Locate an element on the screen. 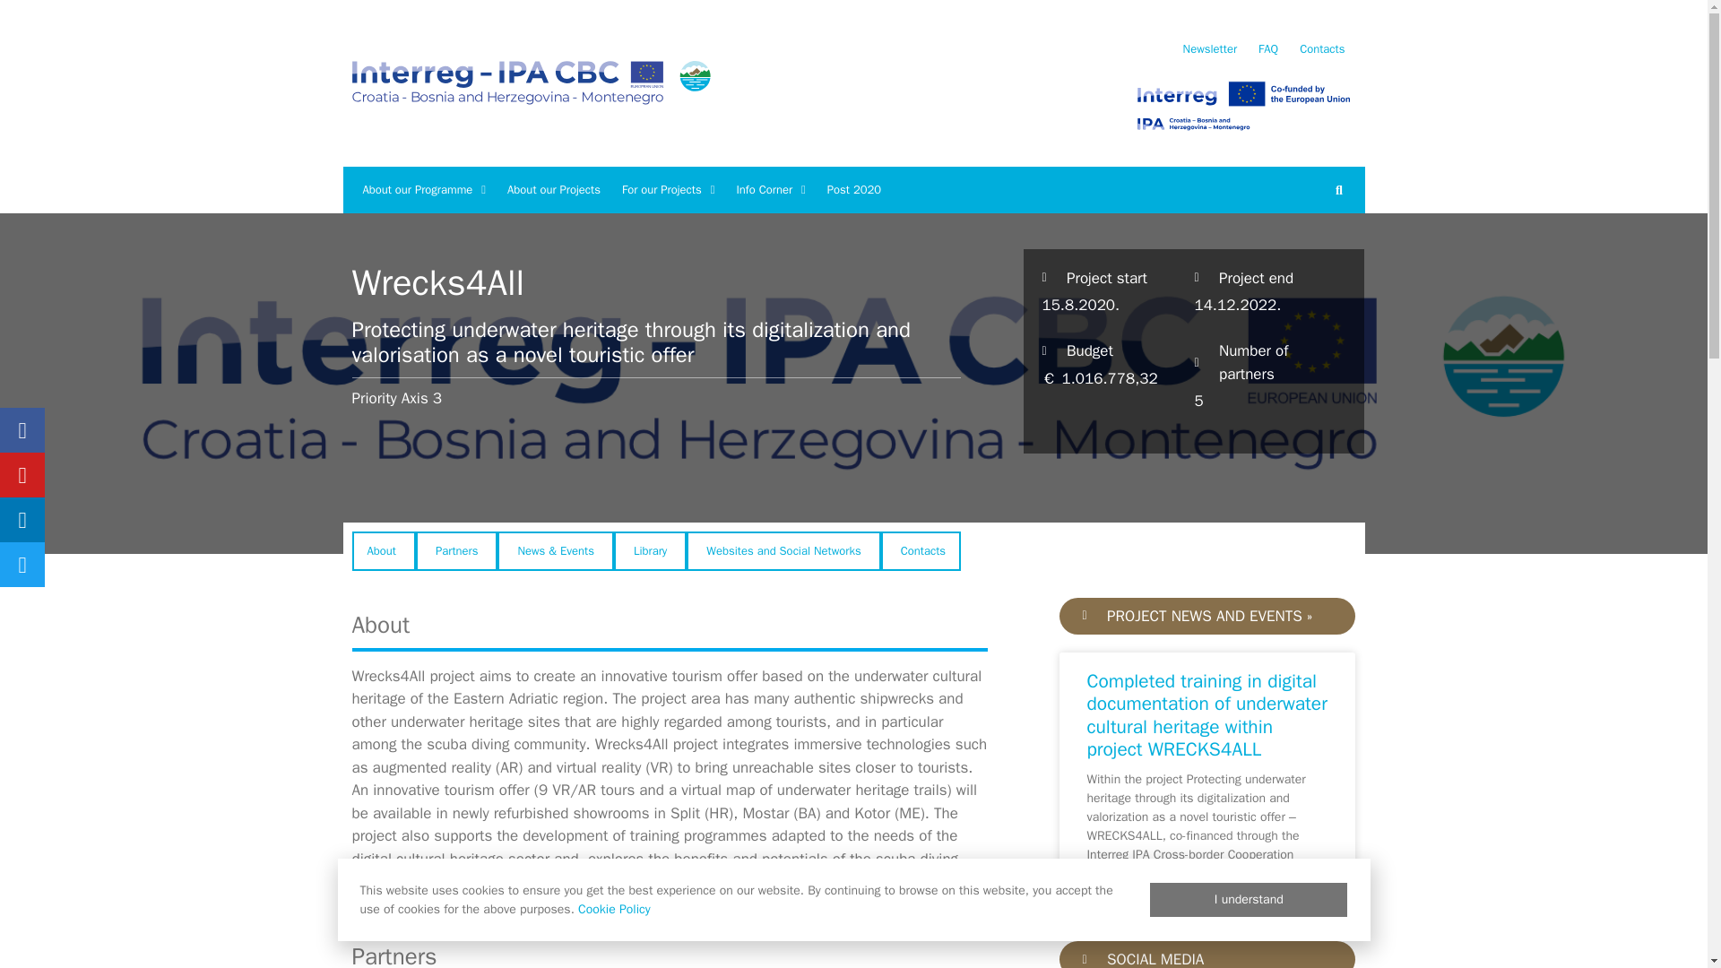  About our Programme is located at coordinates (423, 189).